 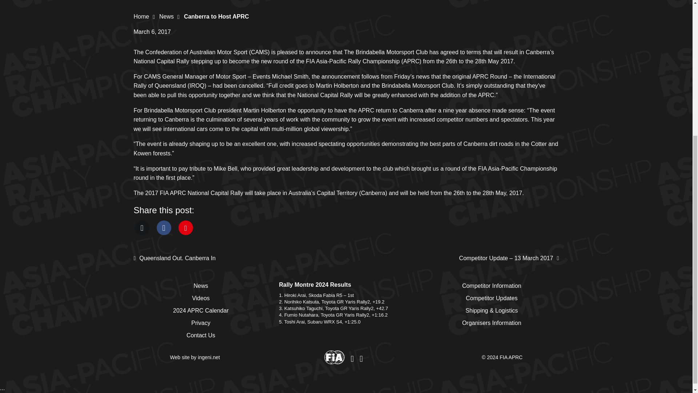 I want to click on Videos, so click(x=201, y=298).